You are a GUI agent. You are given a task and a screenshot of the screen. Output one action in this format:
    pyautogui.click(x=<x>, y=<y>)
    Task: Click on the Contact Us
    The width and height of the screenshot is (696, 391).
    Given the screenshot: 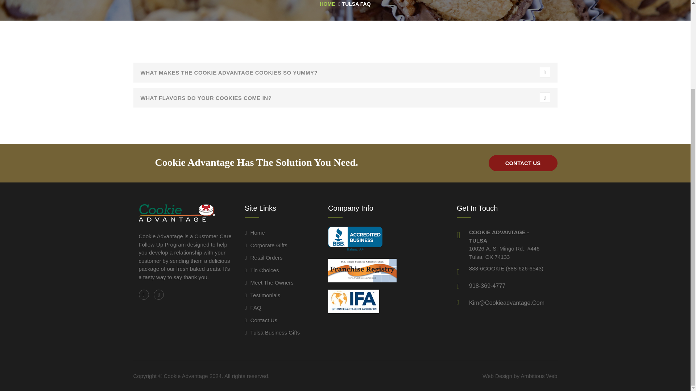 What is the action you would take?
    pyautogui.click(x=261, y=320)
    